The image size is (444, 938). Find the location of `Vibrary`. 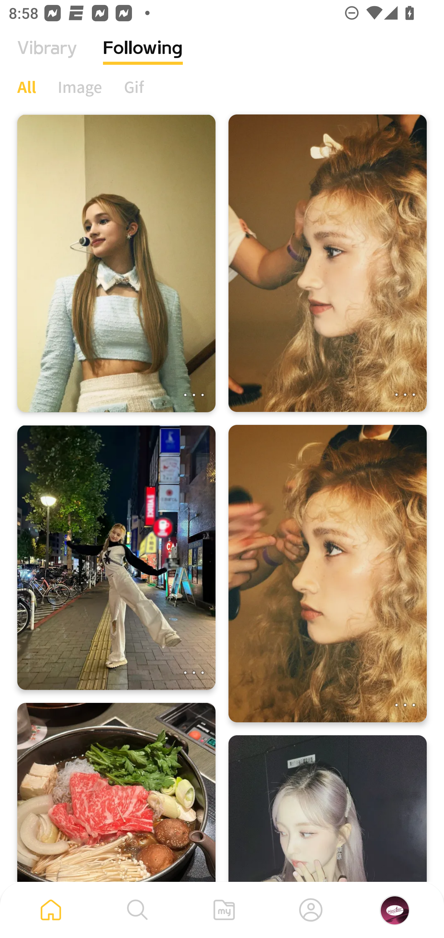

Vibrary is located at coordinates (47, 57).